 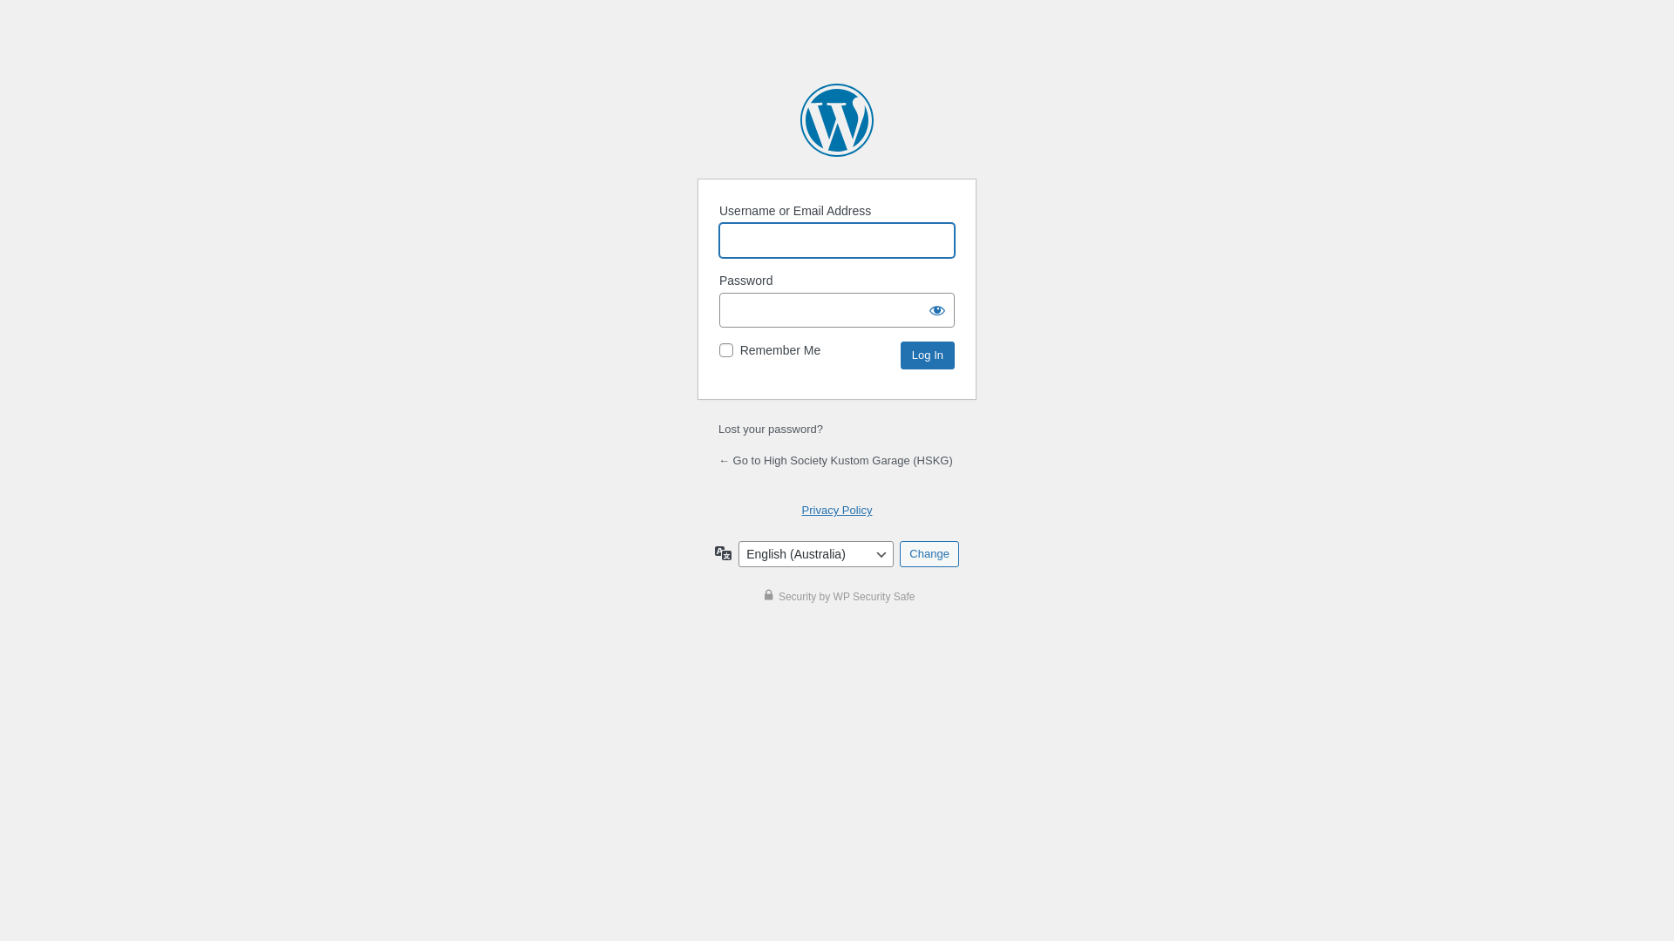 I want to click on Powered by WordPress, so click(x=837, y=120).